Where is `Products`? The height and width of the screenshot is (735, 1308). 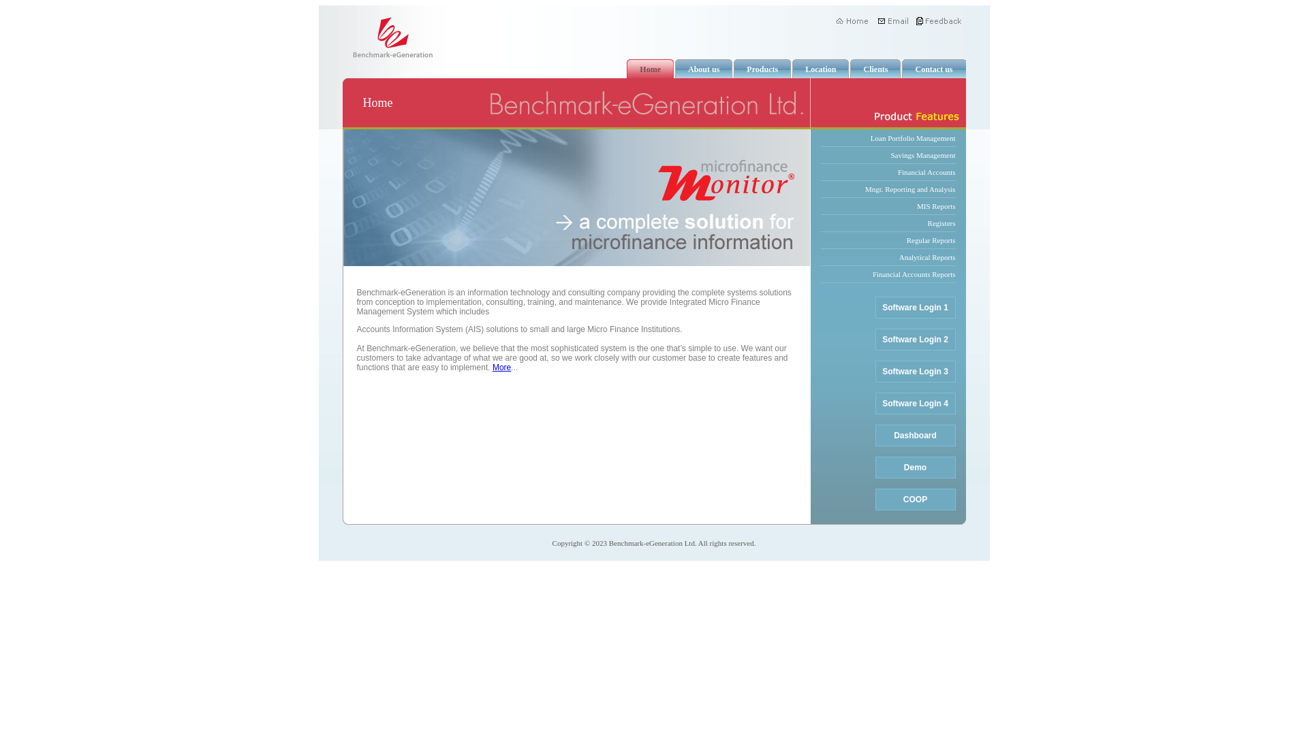 Products is located at coordinates (766, 69).